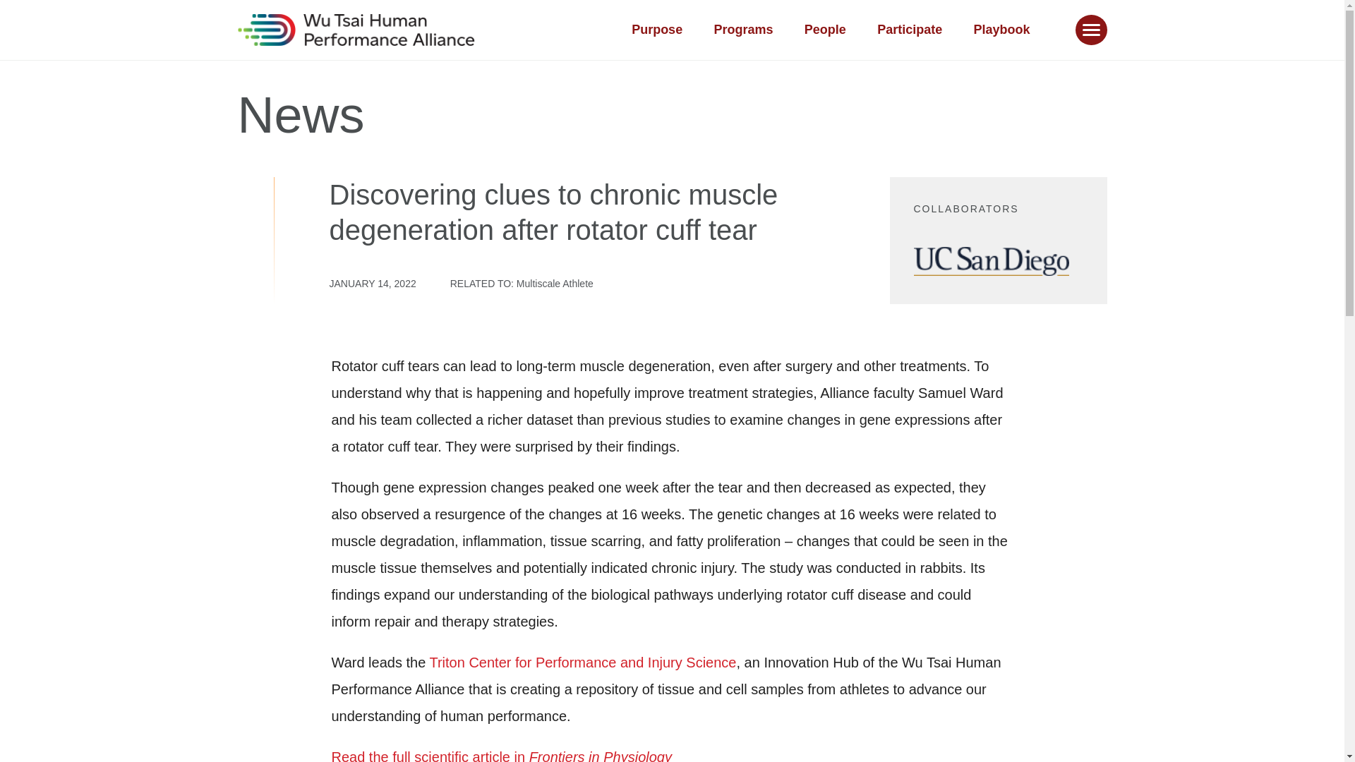 The height and width of the screenshot is (762, 1355). I want to click on Read the full scientific article in Frontiers in Physiology, so click(502, 755).